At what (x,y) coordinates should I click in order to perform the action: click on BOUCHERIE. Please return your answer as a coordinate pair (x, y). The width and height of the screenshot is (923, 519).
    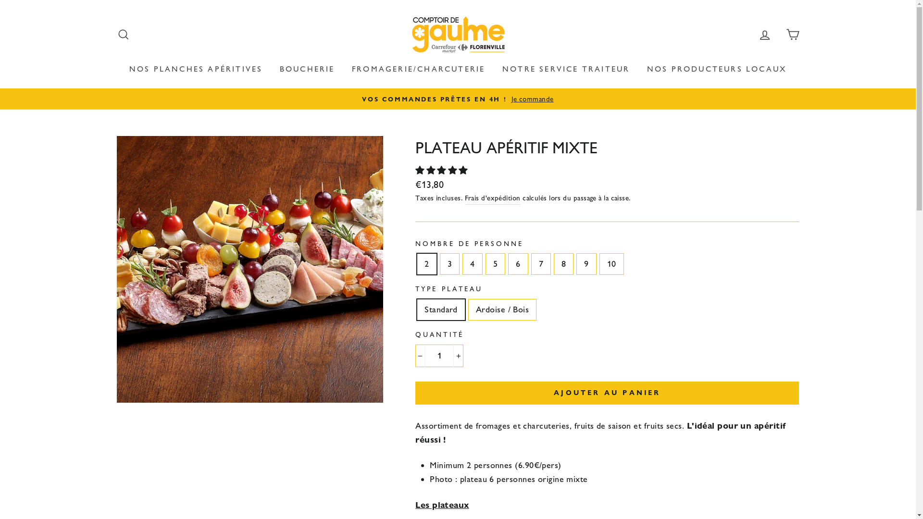
    Looking at the image, I should click on (308, 69).